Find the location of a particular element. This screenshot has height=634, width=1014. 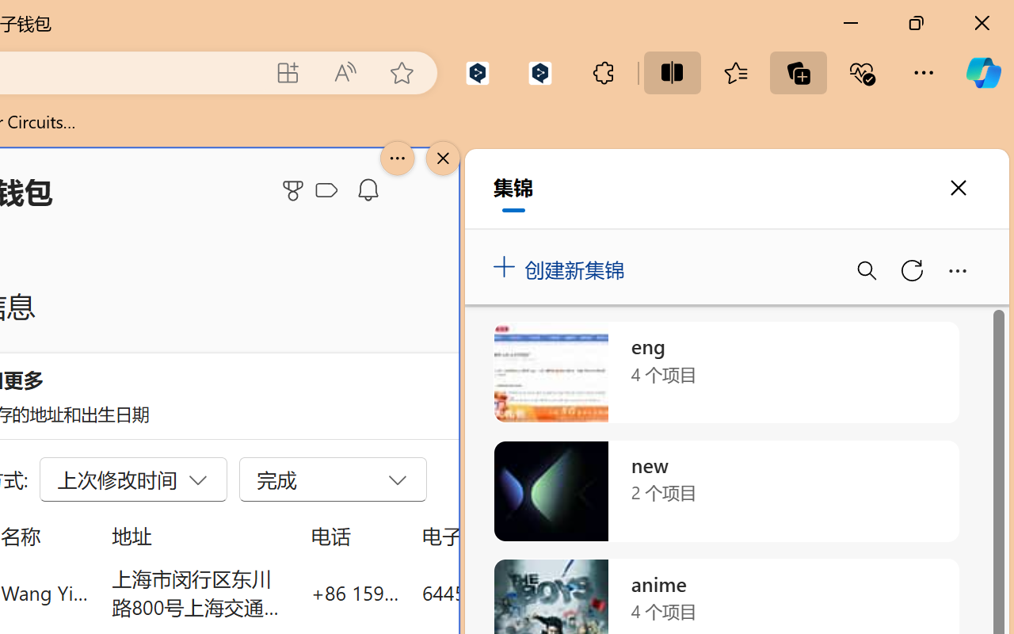

+86 159 0032 4640 is located at coordinates (355, 593).